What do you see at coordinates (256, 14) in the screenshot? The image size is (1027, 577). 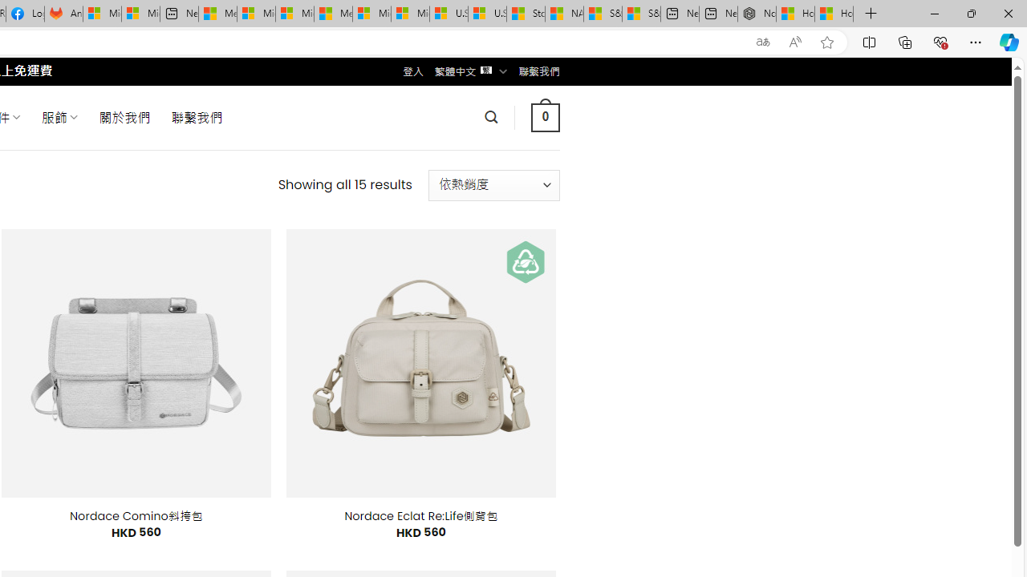 I see `Microsoft account | Privacy` at bounding box center [256, 14].